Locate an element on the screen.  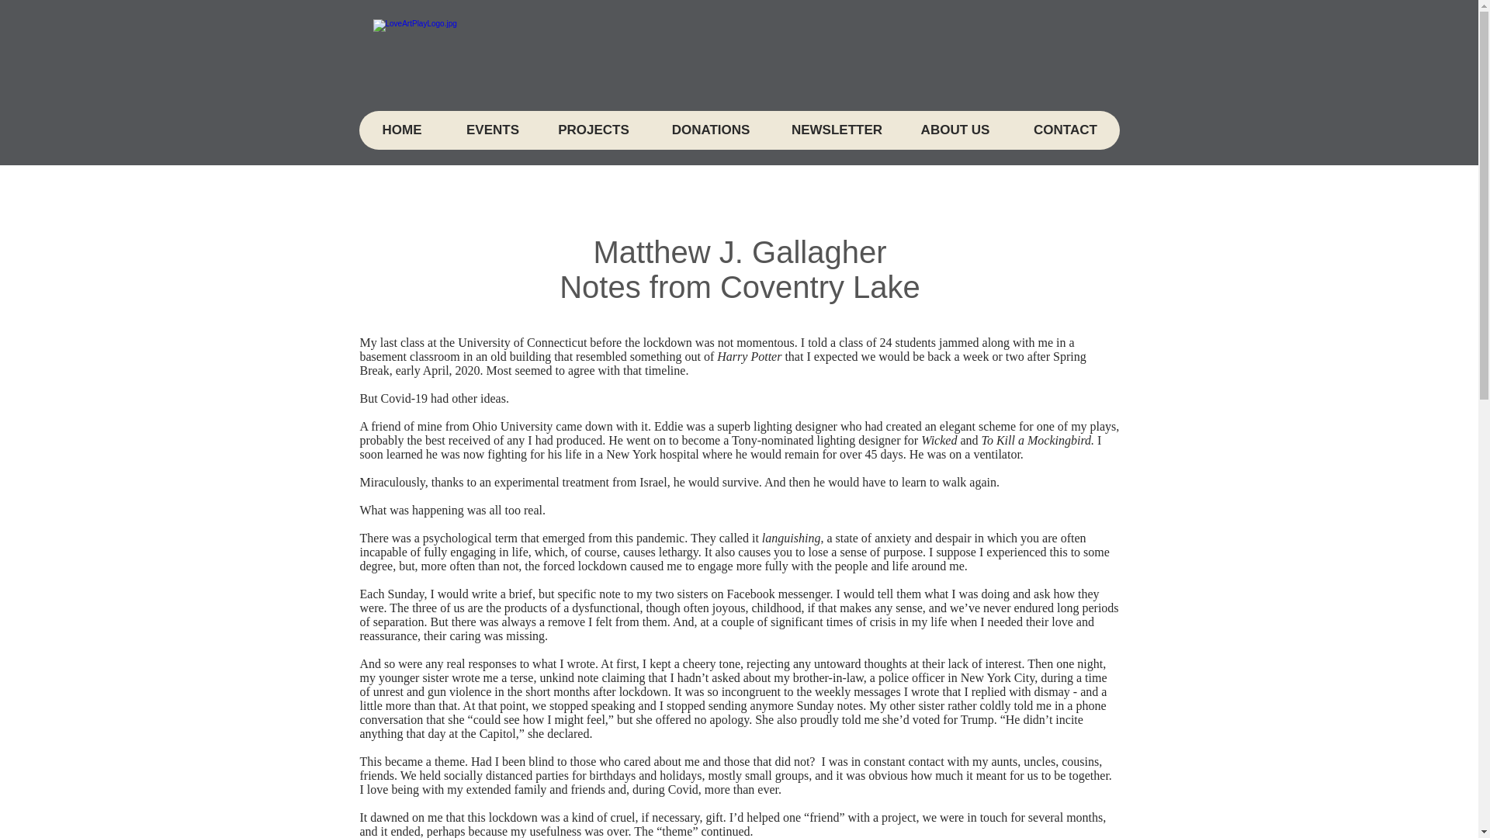
PROJECTS is located at coordinates (593, 130).